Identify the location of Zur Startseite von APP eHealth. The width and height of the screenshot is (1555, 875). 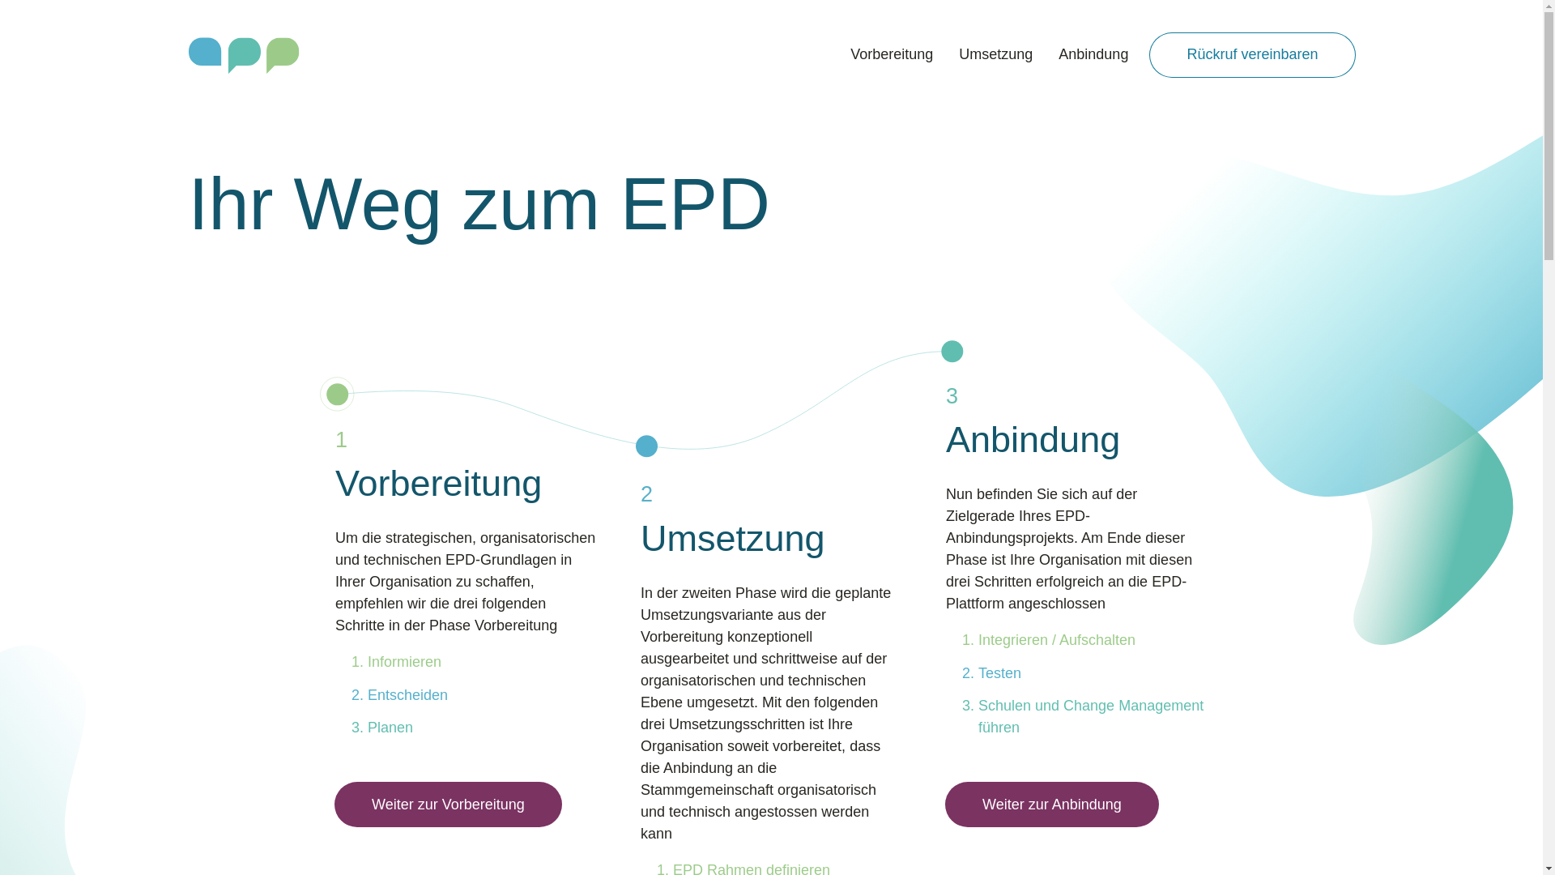
(244, 54).